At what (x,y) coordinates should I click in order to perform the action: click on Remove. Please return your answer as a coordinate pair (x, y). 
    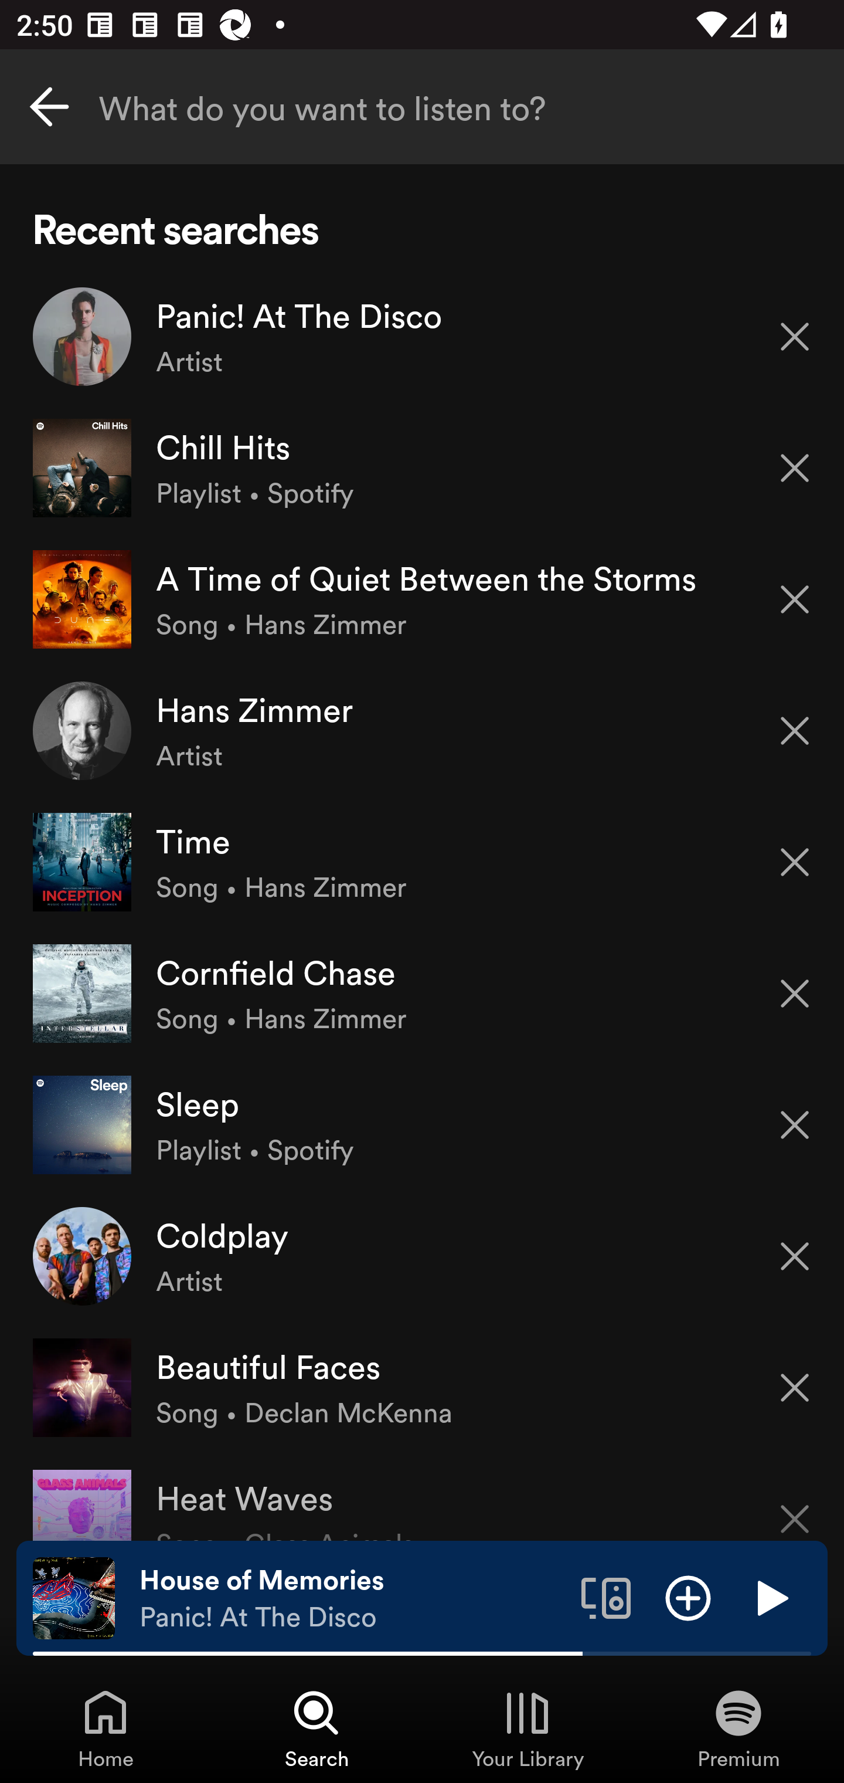
    Looking at the image, I should click on (795, 731).